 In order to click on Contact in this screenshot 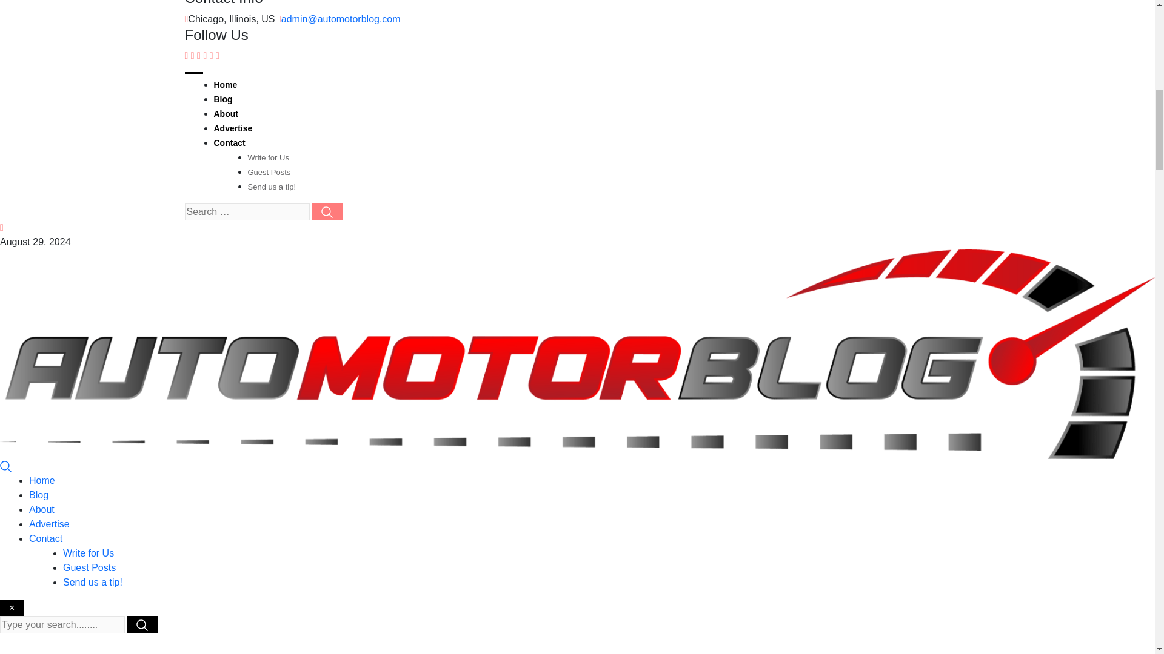, I will do `click(229, 143)`.